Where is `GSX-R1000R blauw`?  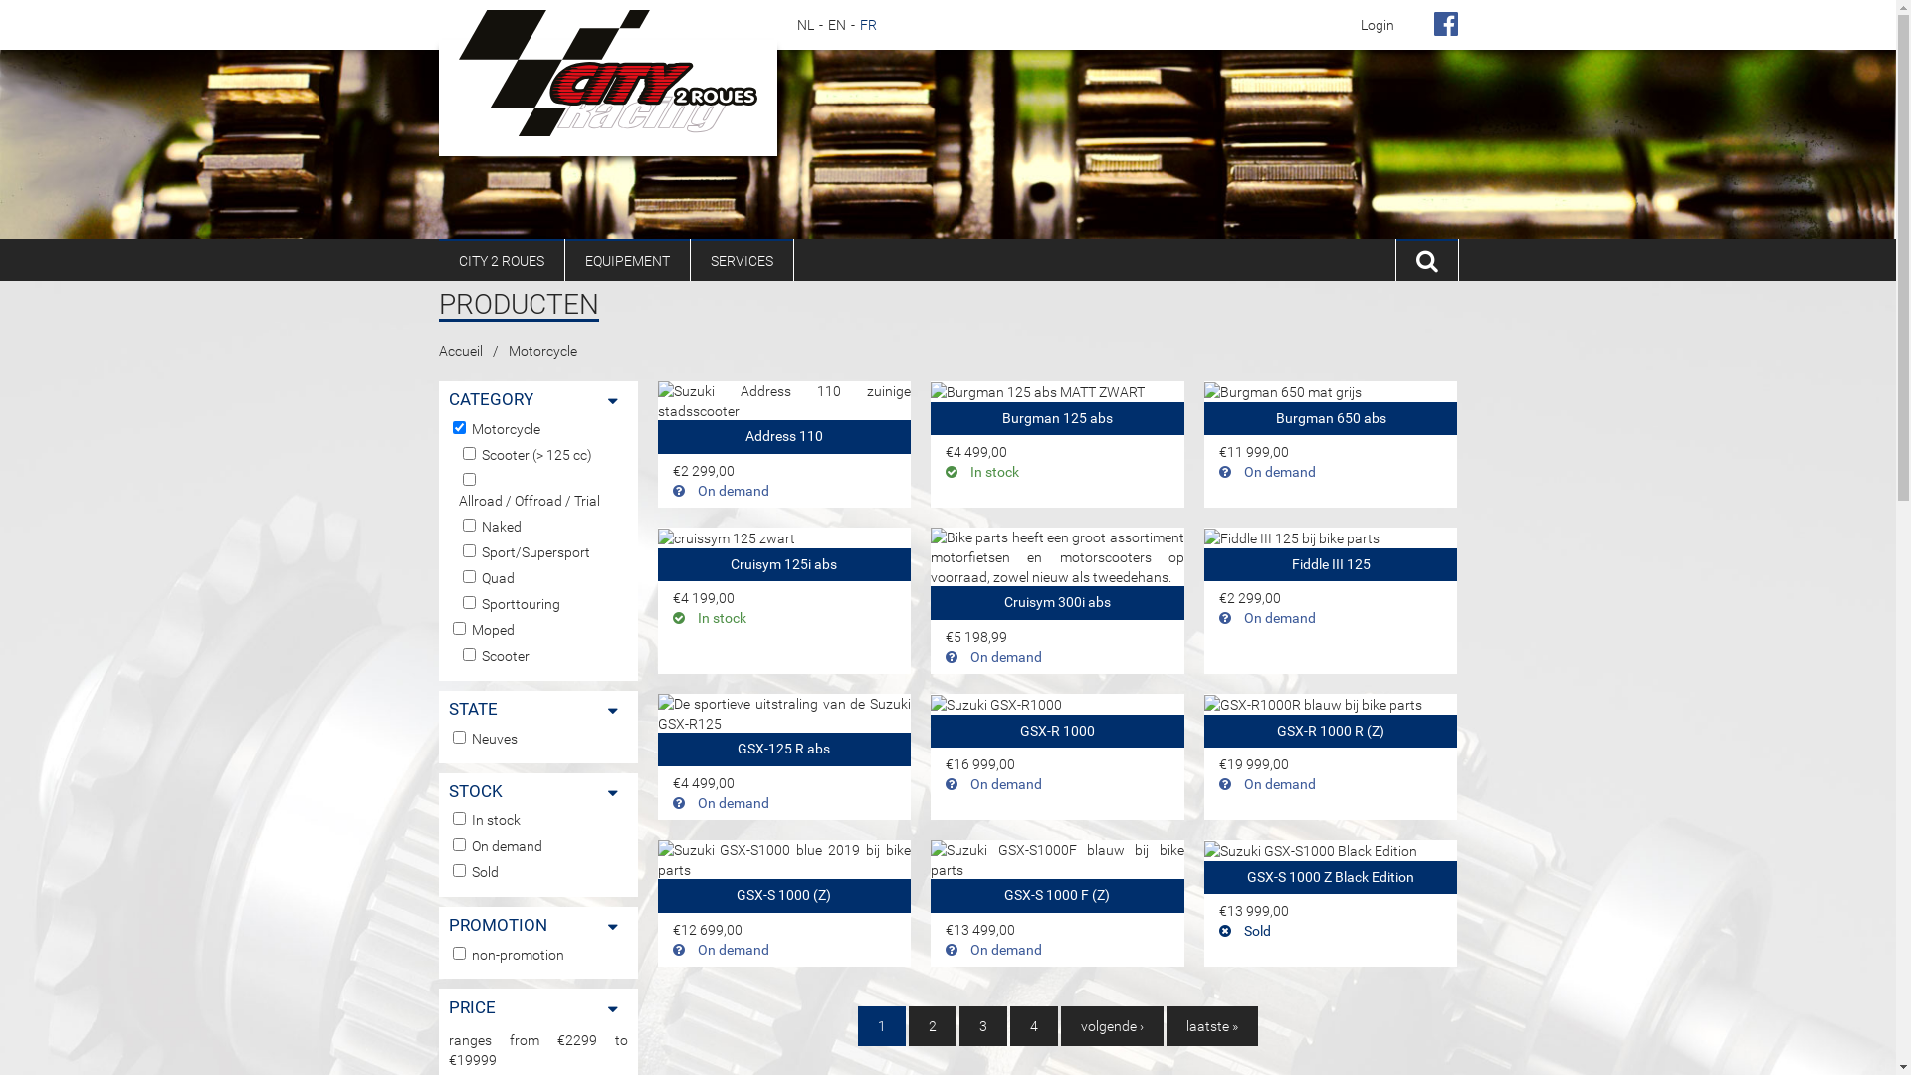 GSX-R1000R blauw is located at coordinates (1314, 705).